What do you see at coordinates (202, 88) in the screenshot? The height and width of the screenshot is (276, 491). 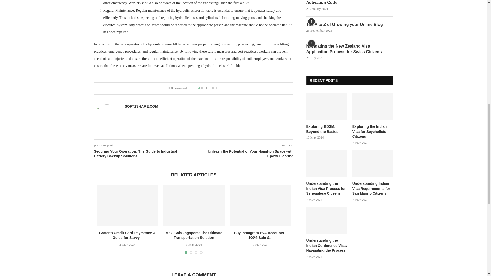 I see `Like` at bounding box center [202, 88].